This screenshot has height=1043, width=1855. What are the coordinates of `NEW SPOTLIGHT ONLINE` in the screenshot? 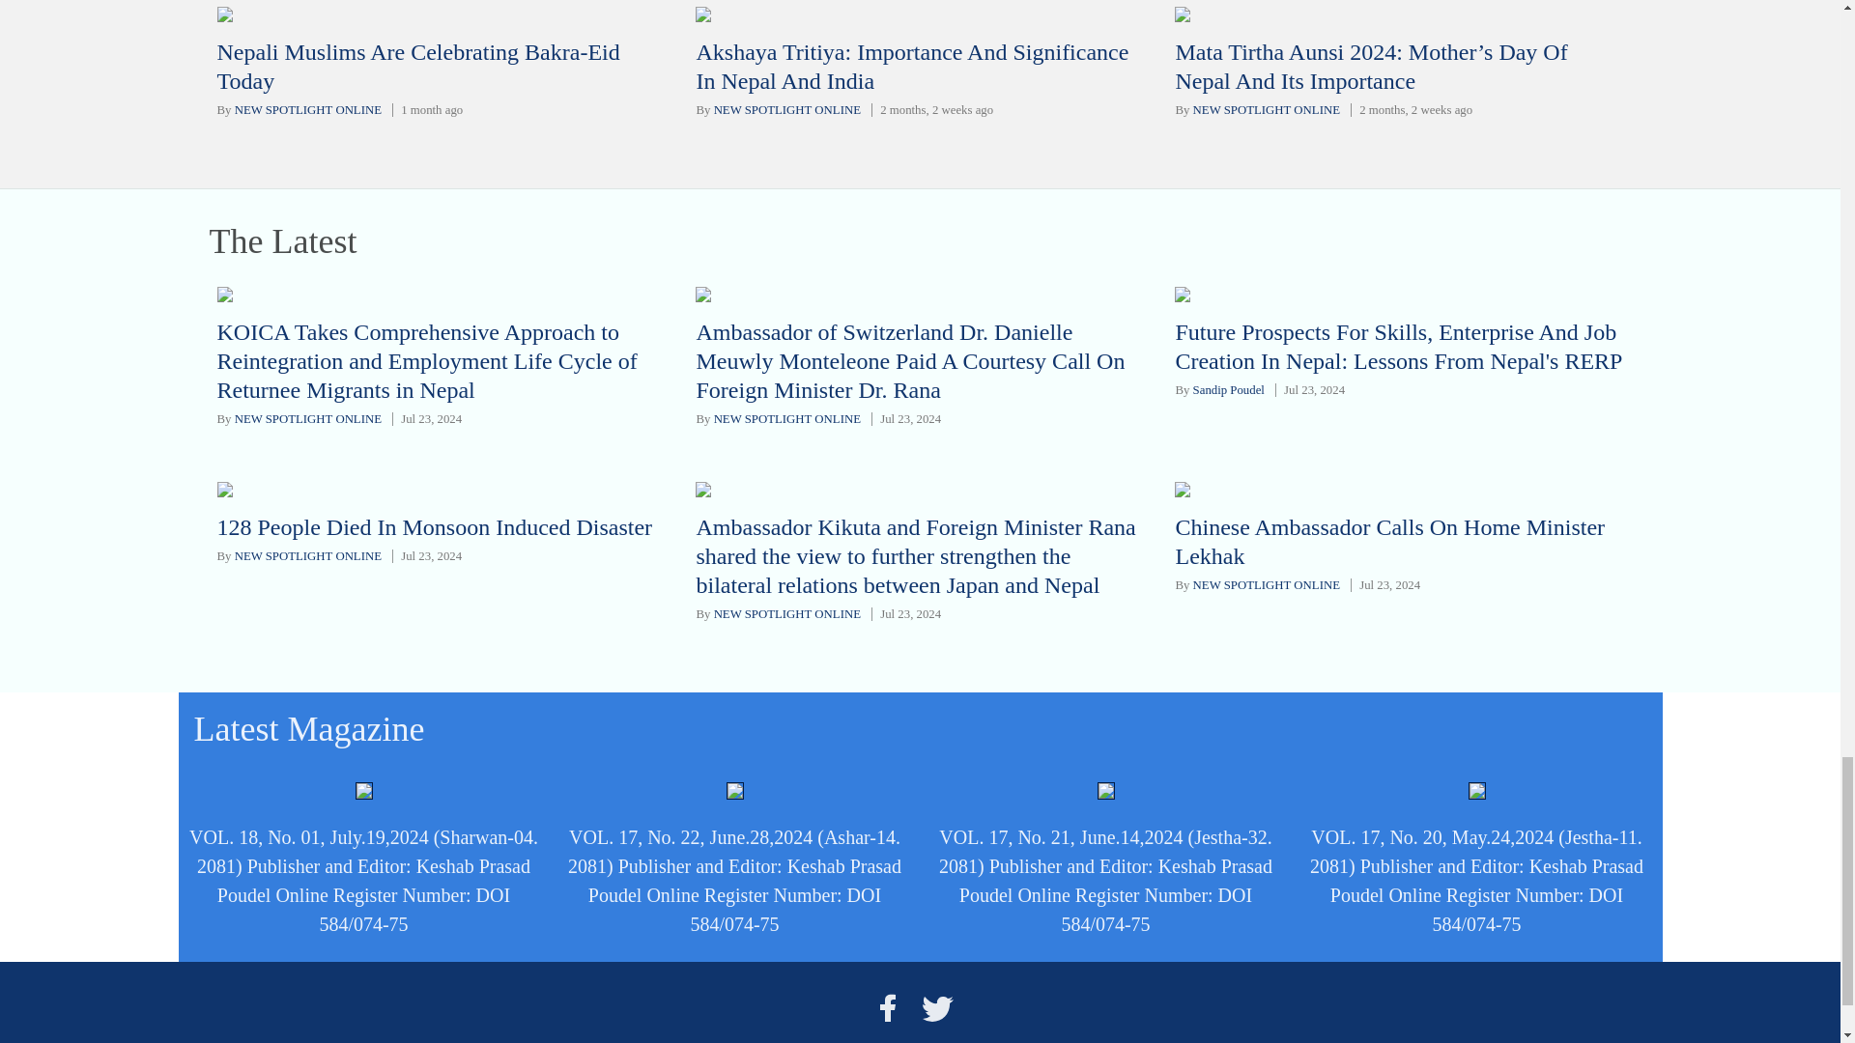 It's located at (786, 109).